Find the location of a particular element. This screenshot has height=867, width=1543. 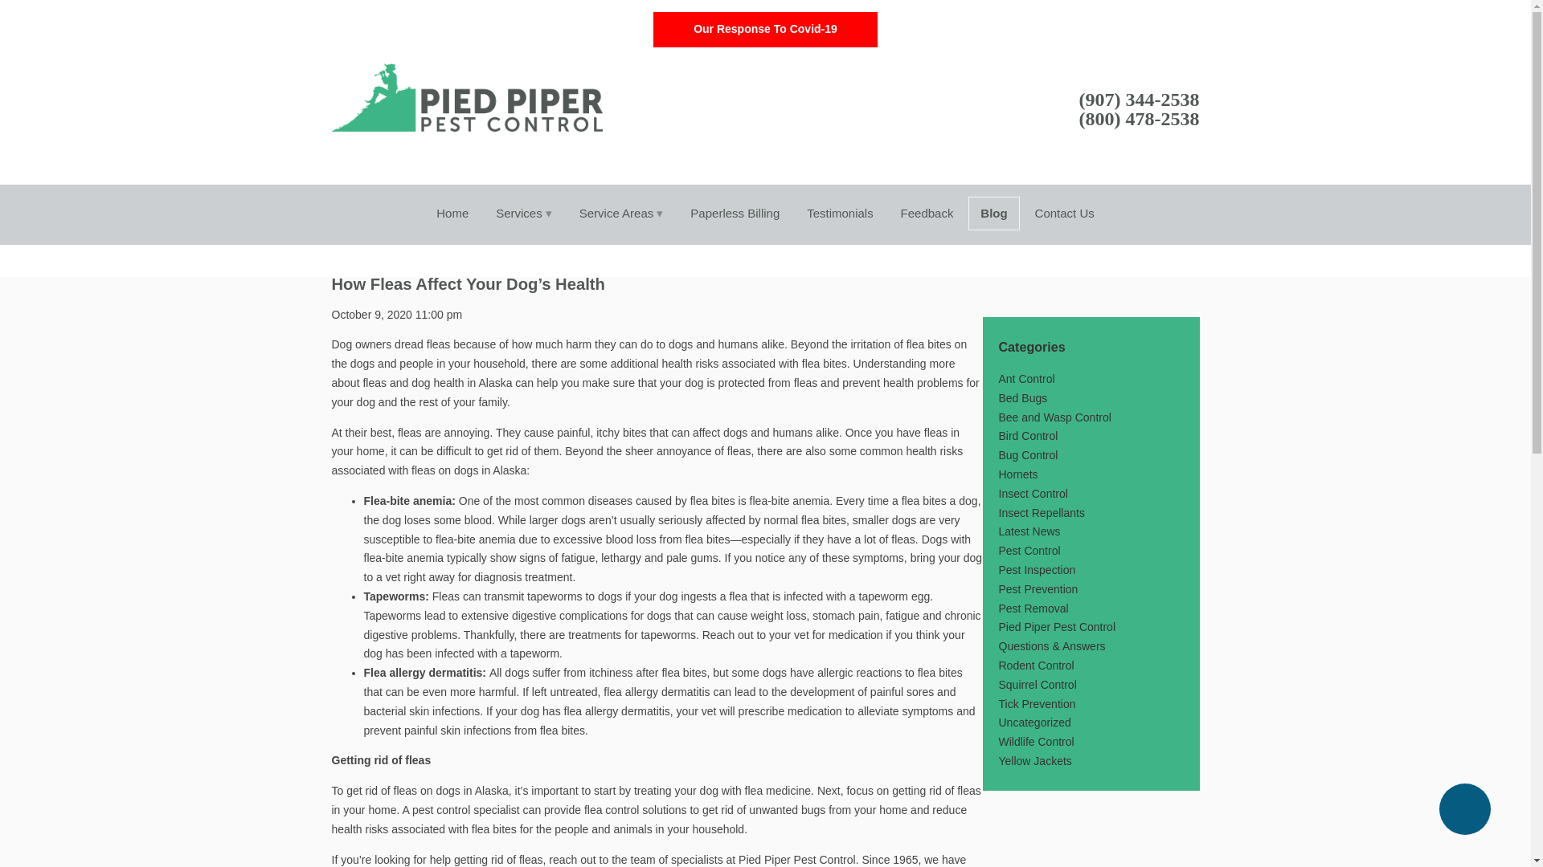

Learn more about our paperless billing! is located at coordinates (735, 214).